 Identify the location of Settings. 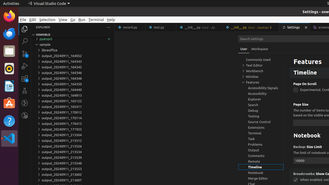
(295, 27).